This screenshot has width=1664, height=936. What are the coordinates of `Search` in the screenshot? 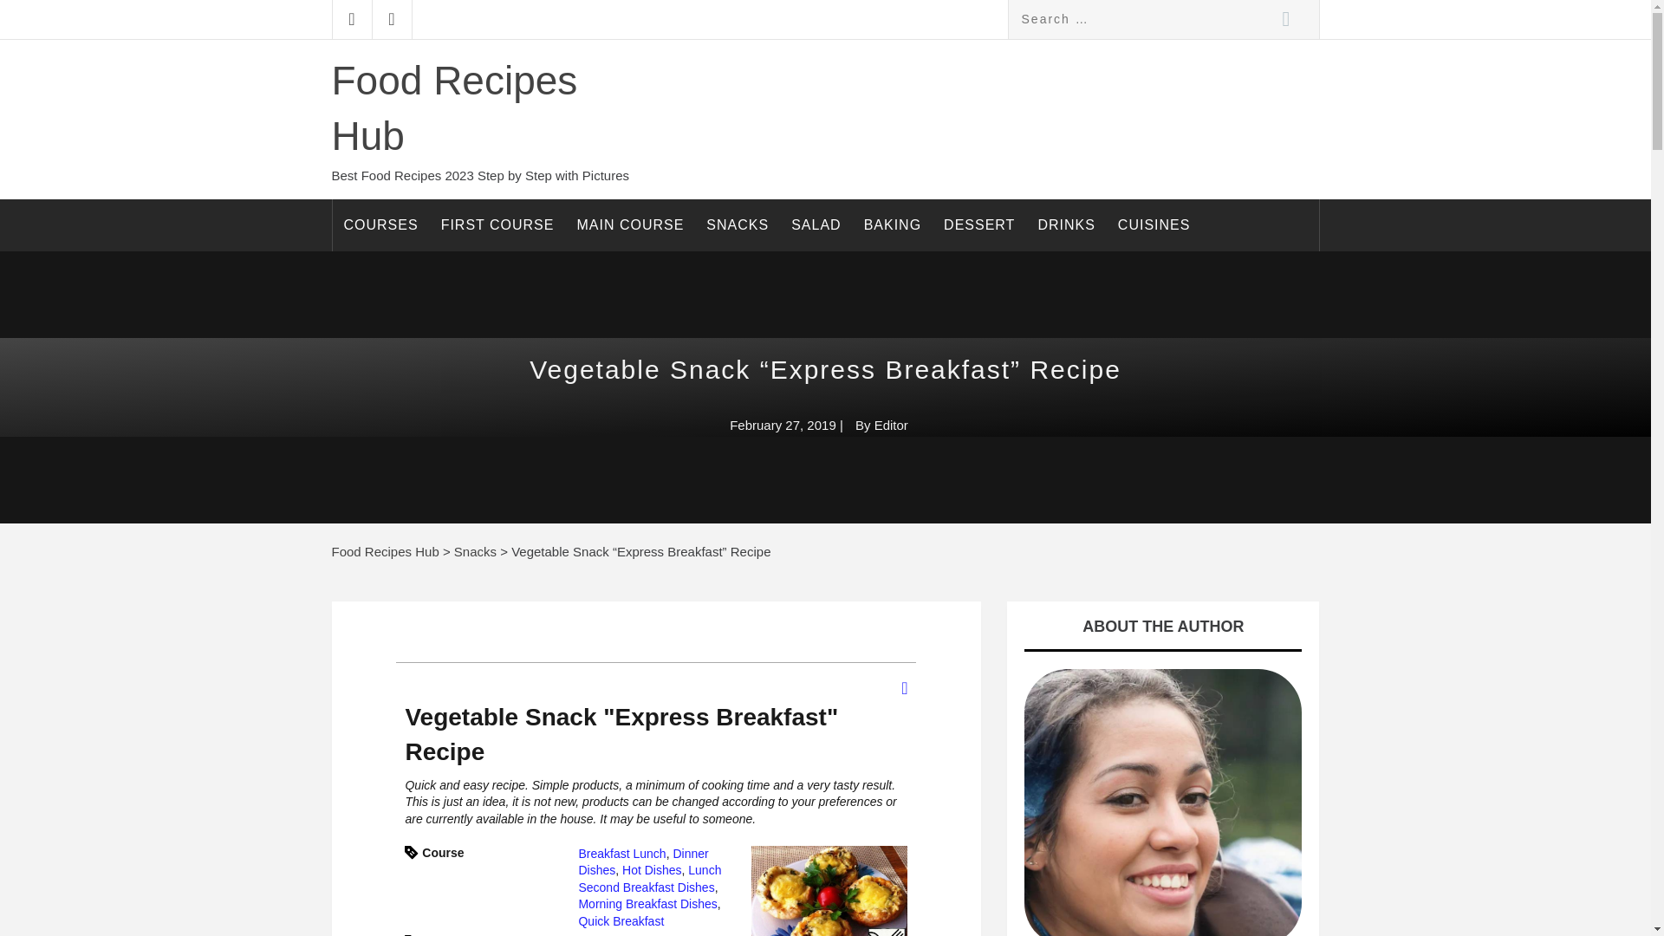 It's located at (1284, 19).